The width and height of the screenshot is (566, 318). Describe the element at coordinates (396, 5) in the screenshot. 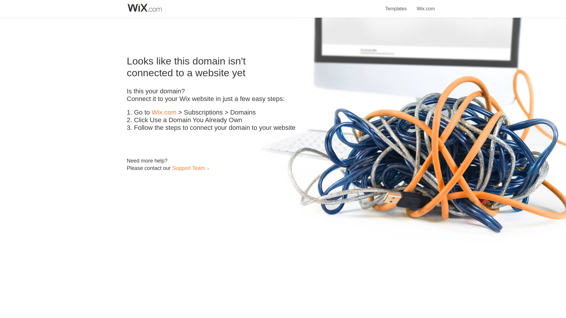

I see `Templates` at that location.